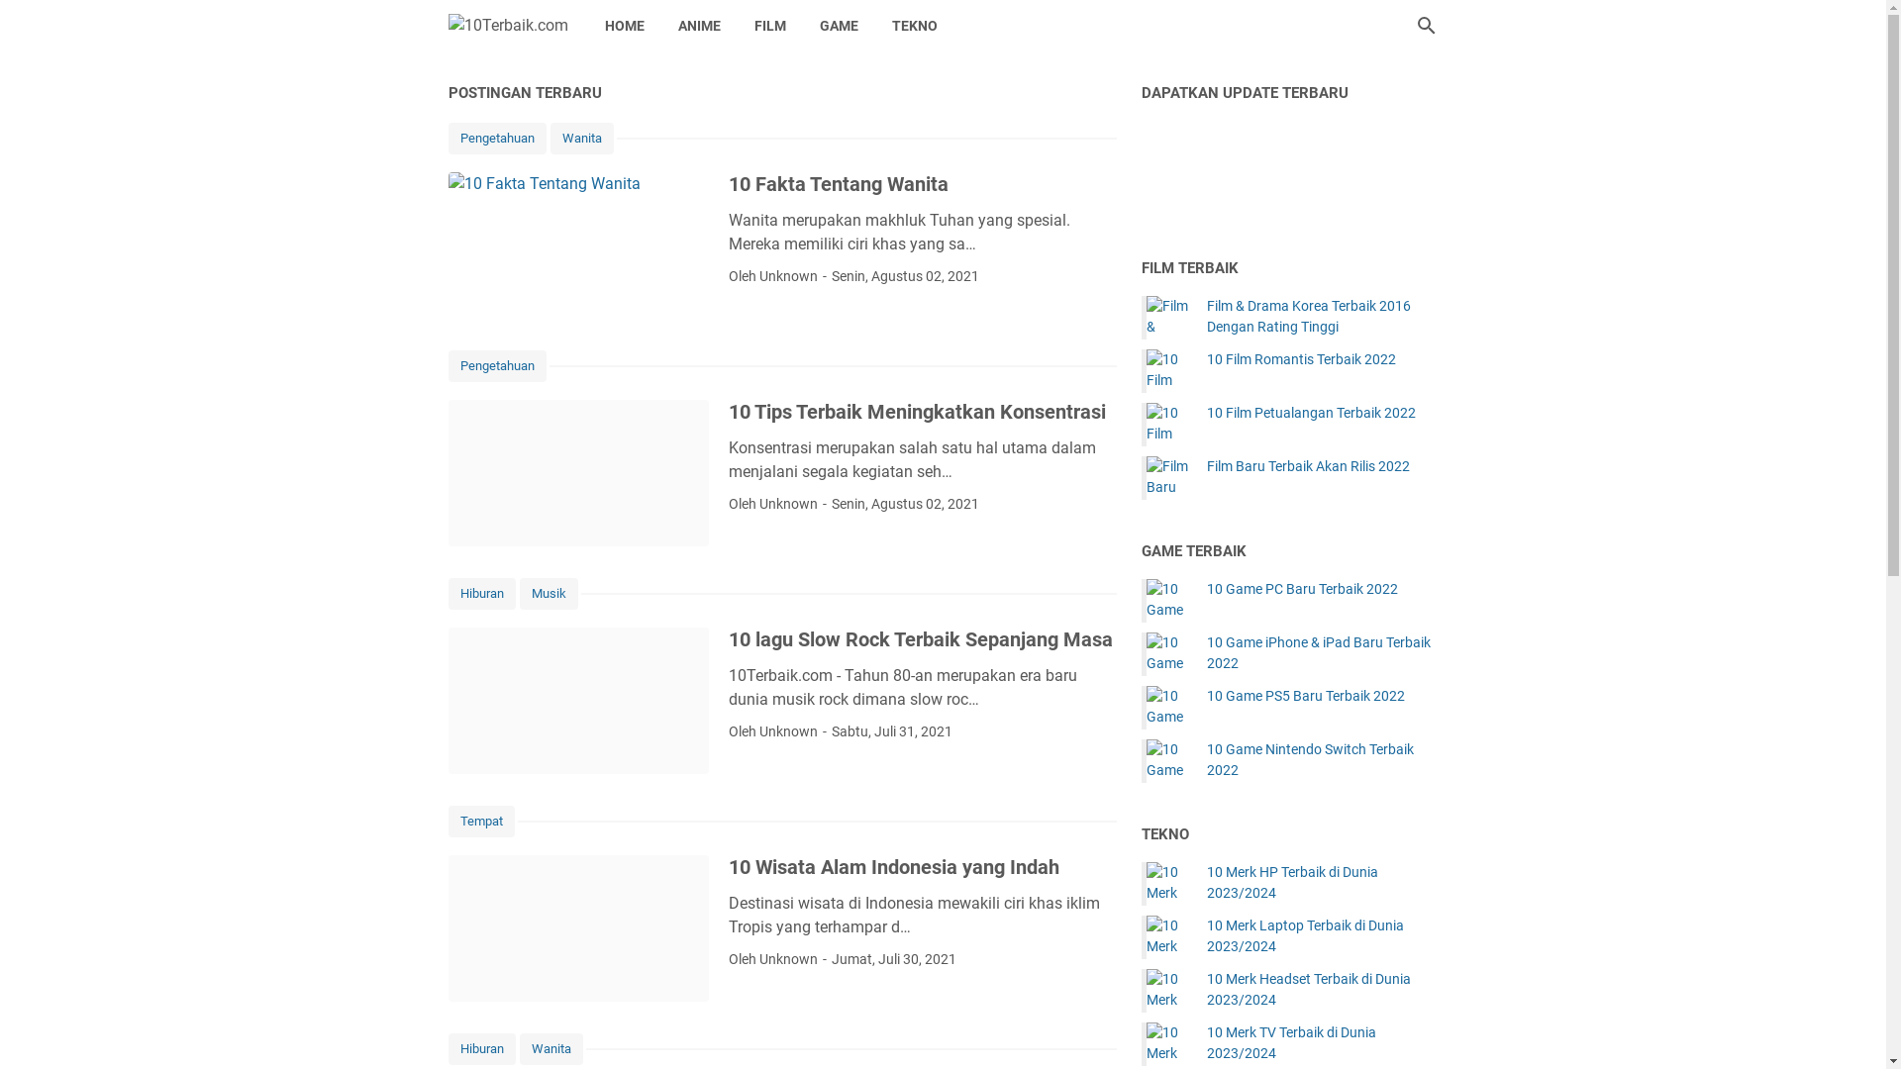 The width and height of the screenshot is (1901, 1069). What do you see at coordinates (1168, 371) in the screenshot?
I see `10 Film Romantis Terbaik 2022` at bounding box center [1168, 371].